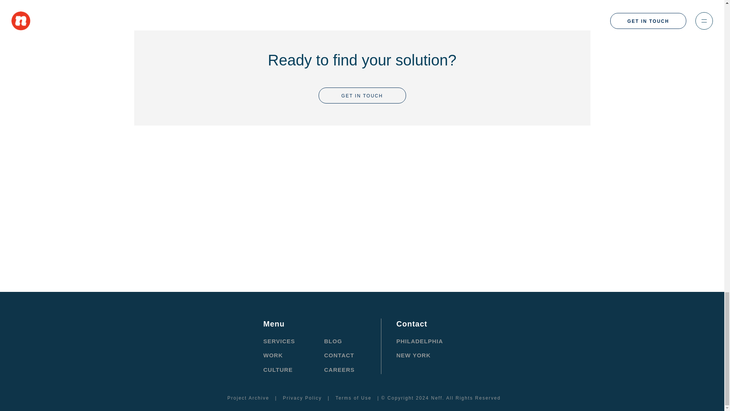  What do you see at coordinates (302, 398) in the screenshot?
I see `Privacy Policy` at bounding box center [302, 398].